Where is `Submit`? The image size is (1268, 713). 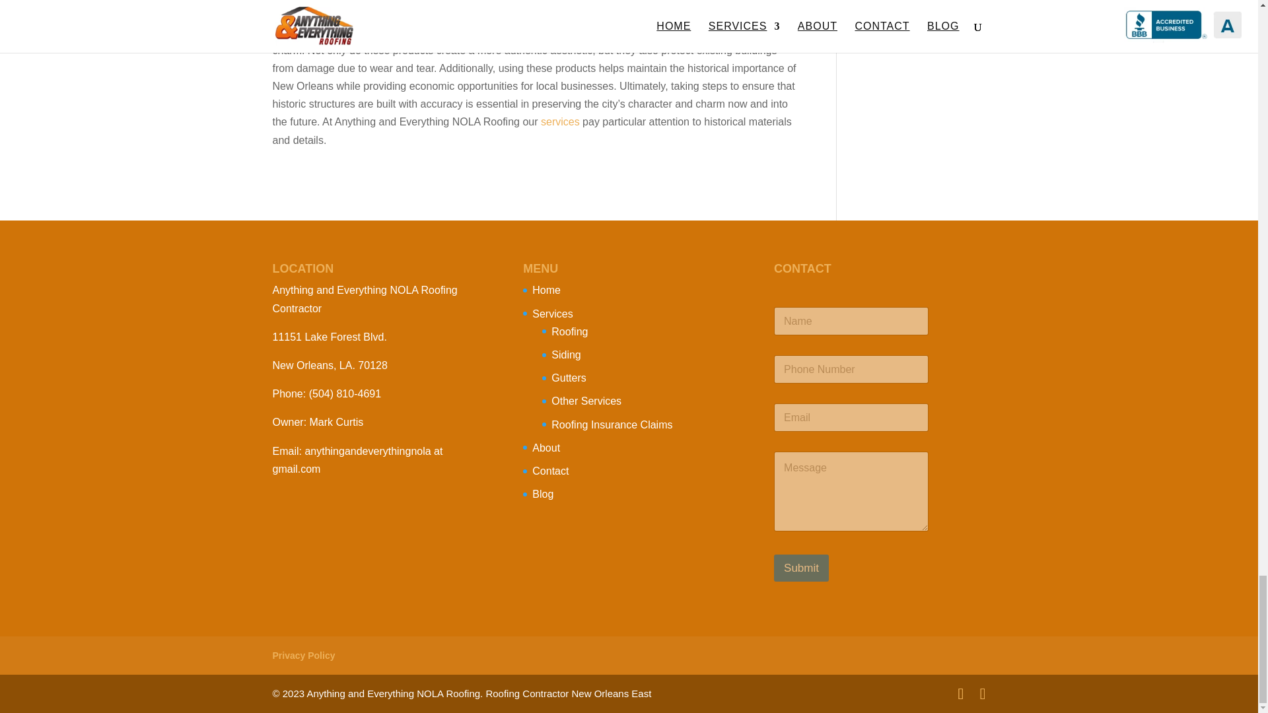 Submit is located at coordinates (801, 568).